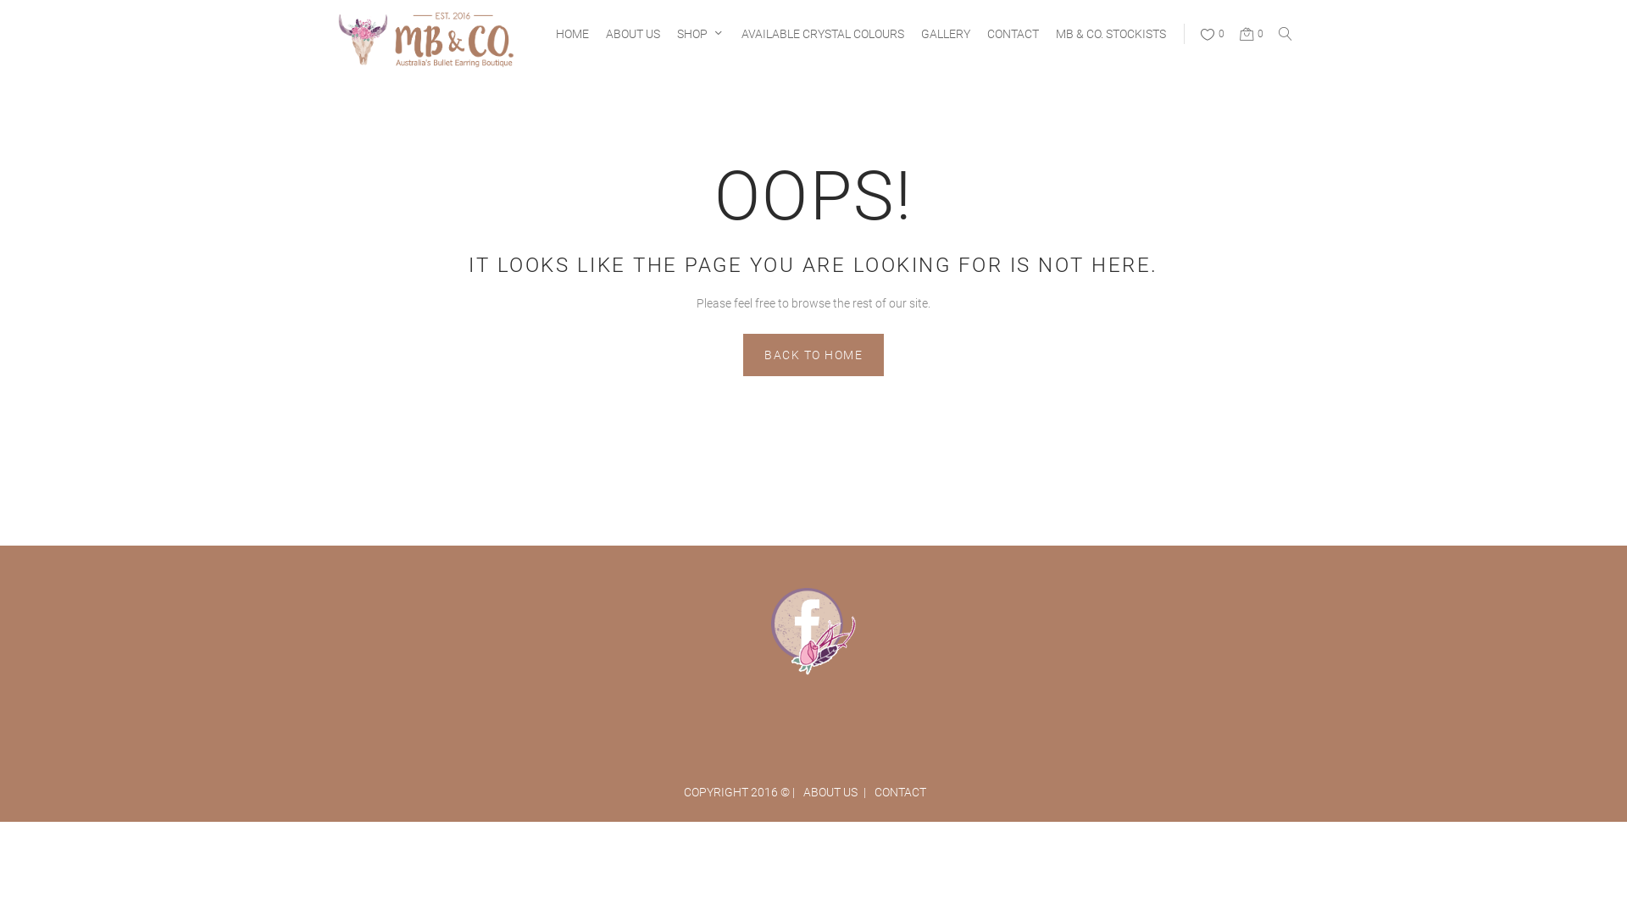 This screenshot has width=1627, height=915. I want to click on ABOUT US, so click(625, 34).